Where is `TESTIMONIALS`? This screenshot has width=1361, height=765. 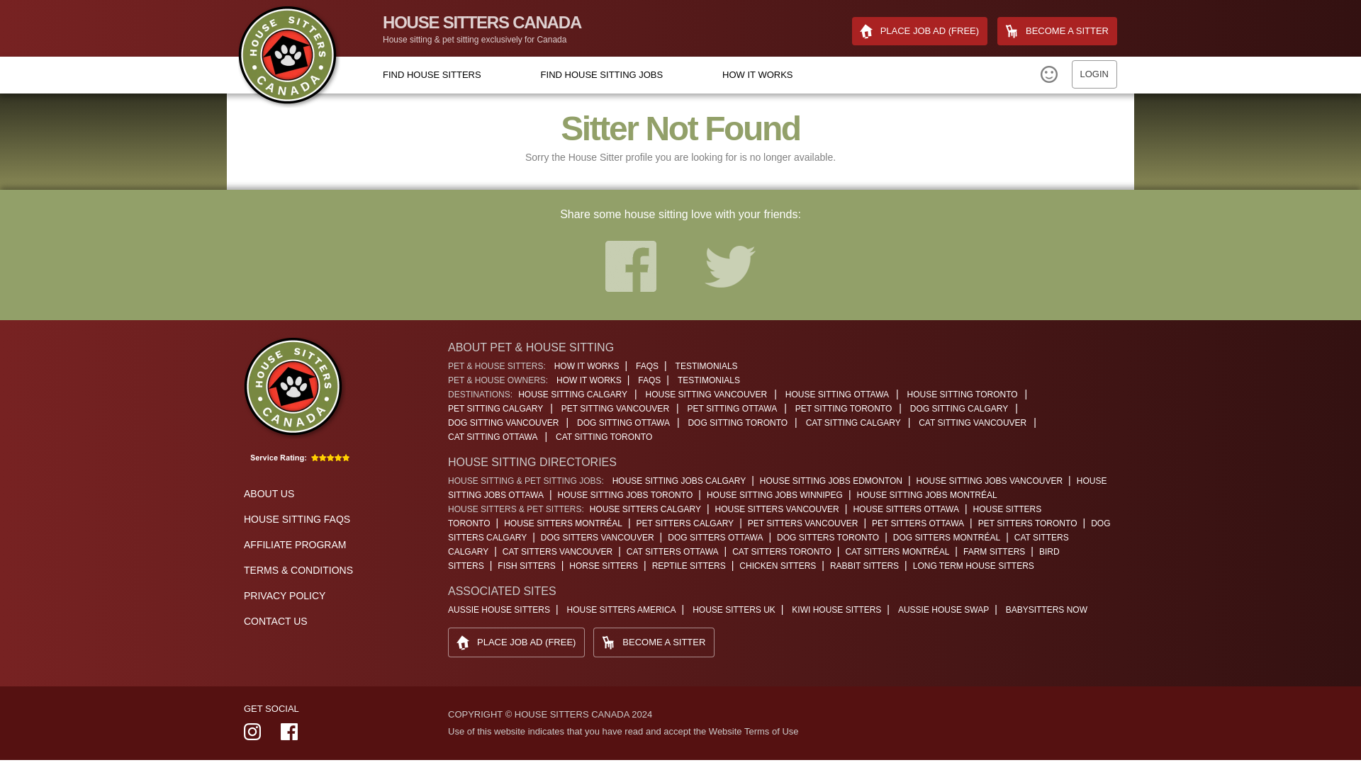
TESTIMONIALS is located at coordinates (709, 380).